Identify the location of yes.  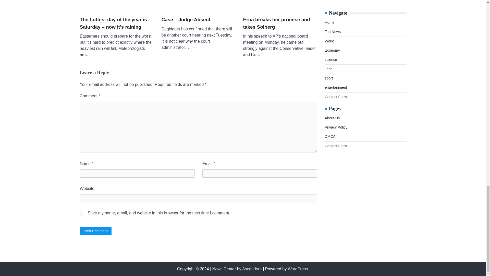
(81, 214).